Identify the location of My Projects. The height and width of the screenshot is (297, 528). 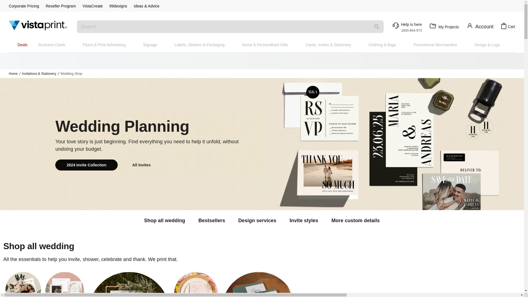
(443, 27).